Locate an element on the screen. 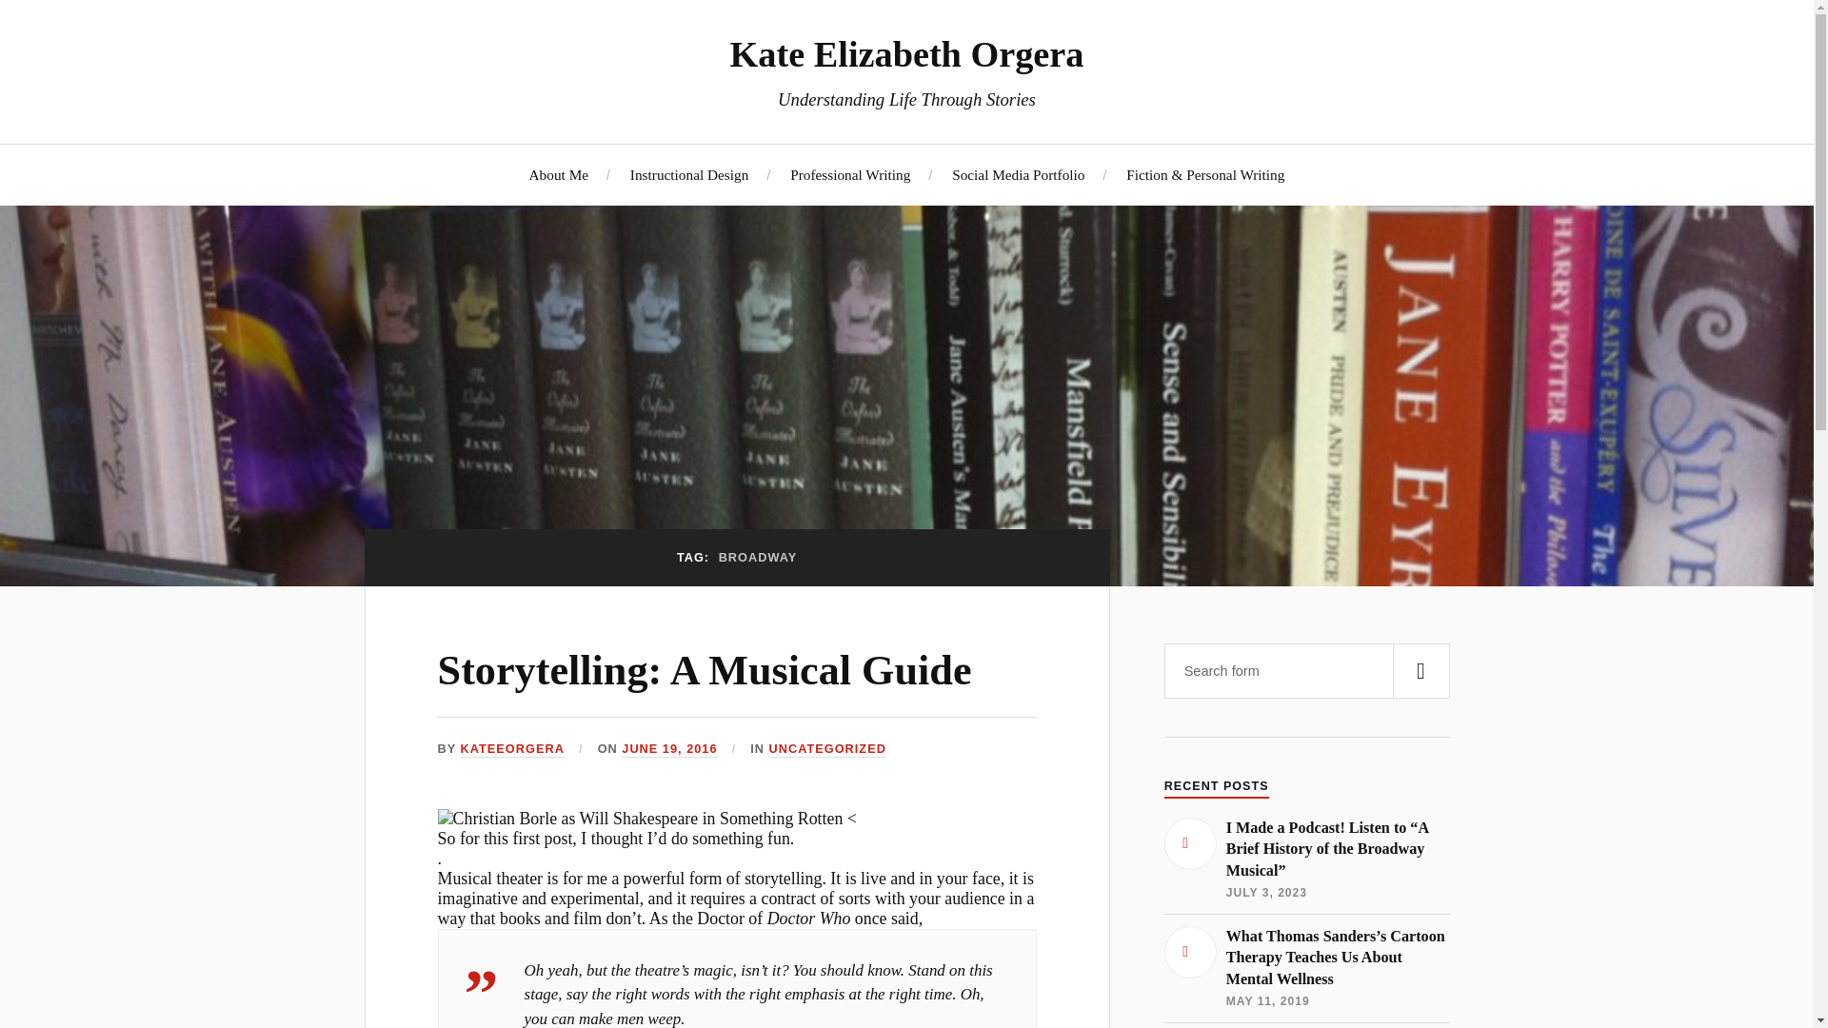  Professional Writing is located at coordinates (849, 174).